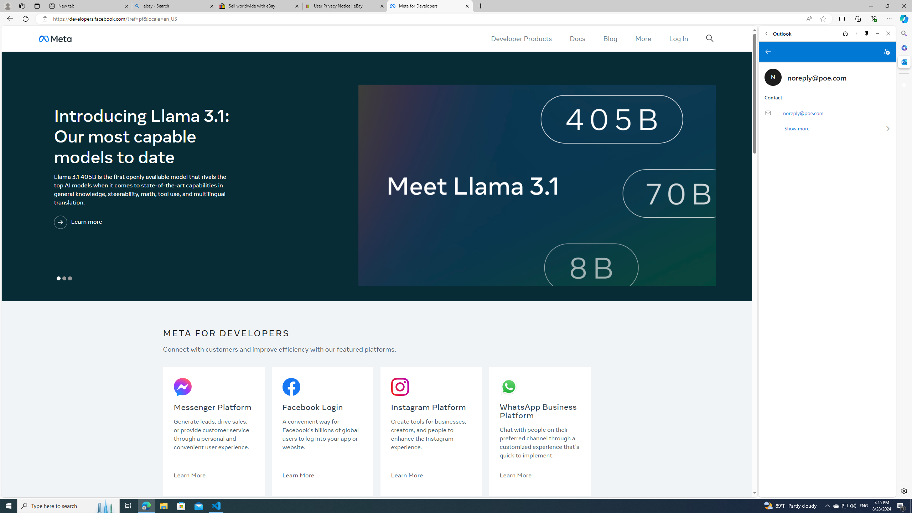  Describe the element at coordinates (578, 38) in the screenshot. I see `Docs` at that location.